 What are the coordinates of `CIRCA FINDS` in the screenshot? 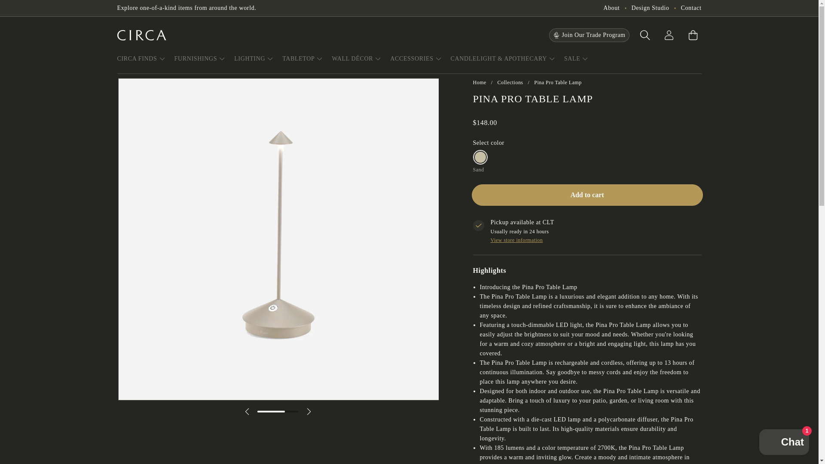 It's located at (141, 58).